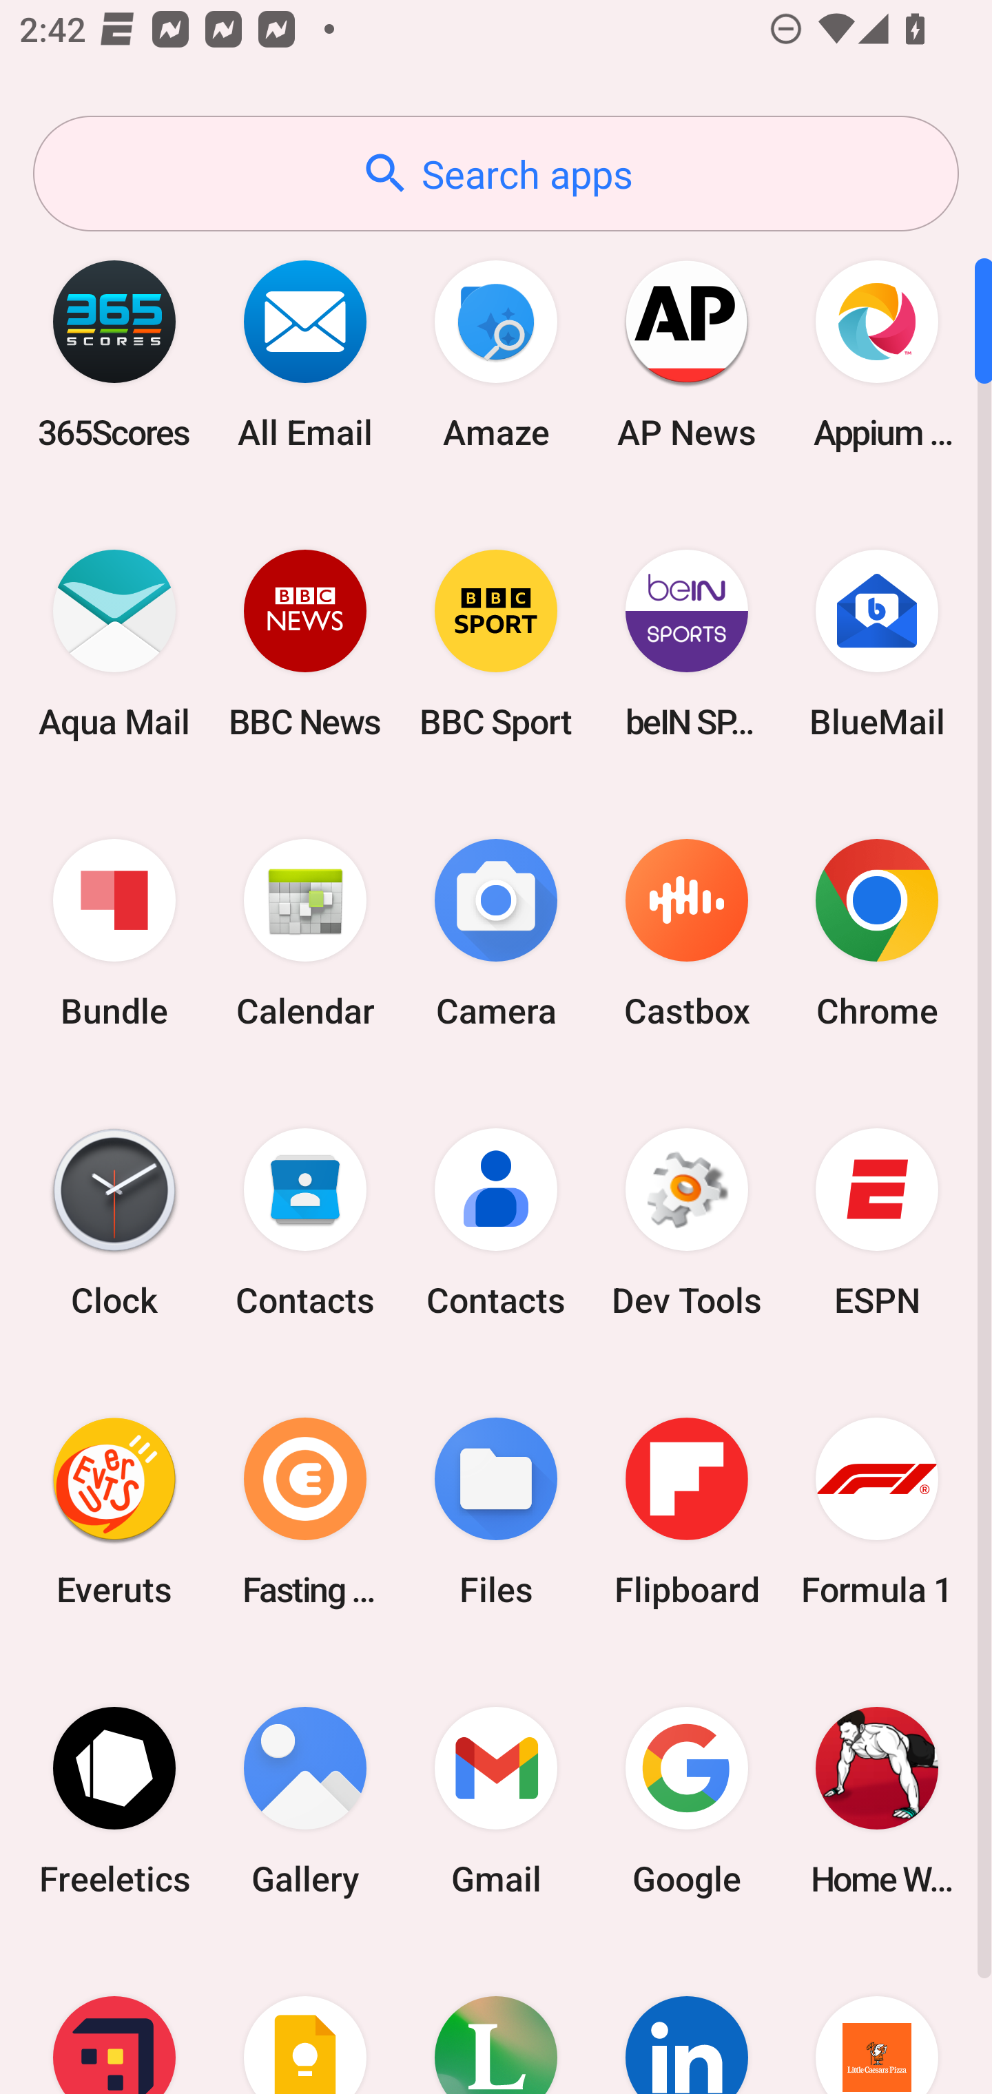 The height and width of the screenshot is (2094, 992). I want to click on Castbox, so click(686, 934).